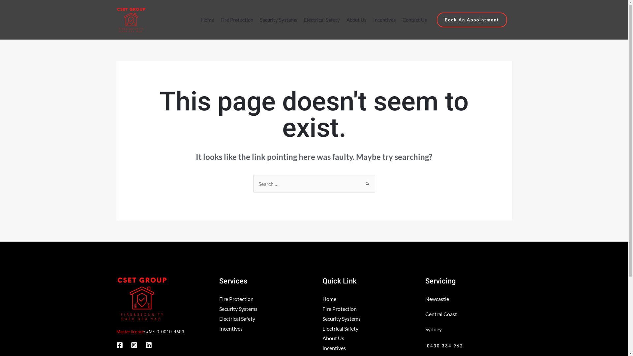 The width and height of the screenshot is (633, 356). Describe the element at coordinates (208, 20) in the screenshot. I see `Home` at that location.